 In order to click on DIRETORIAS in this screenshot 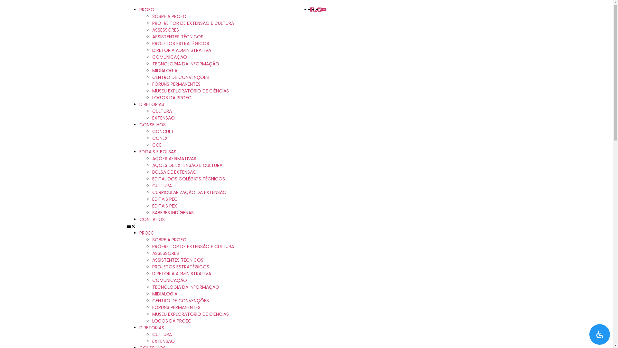, I will do `click(151, 328)`.